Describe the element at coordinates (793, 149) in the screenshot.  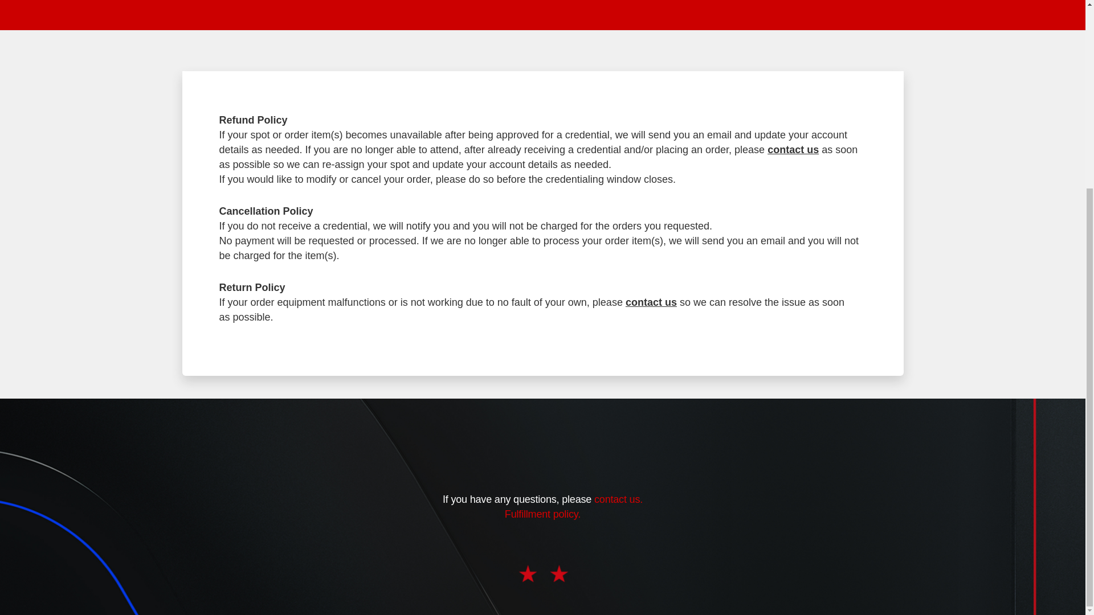
I see `contact us` at that location.